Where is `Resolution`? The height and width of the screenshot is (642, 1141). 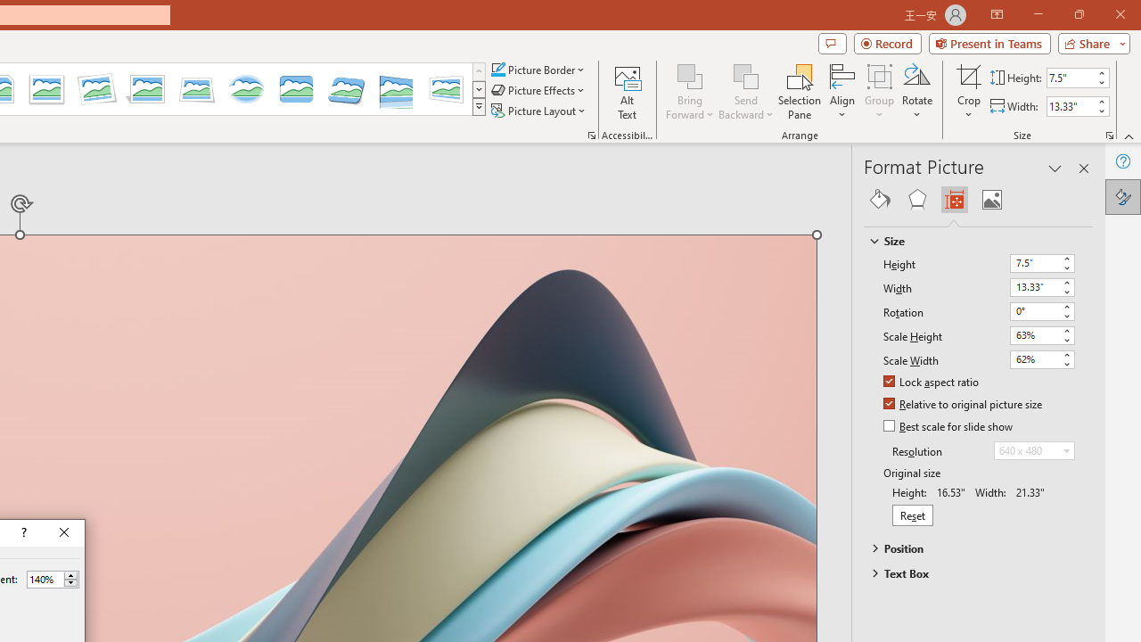 Resolution is located at coordinates (1034, 451).